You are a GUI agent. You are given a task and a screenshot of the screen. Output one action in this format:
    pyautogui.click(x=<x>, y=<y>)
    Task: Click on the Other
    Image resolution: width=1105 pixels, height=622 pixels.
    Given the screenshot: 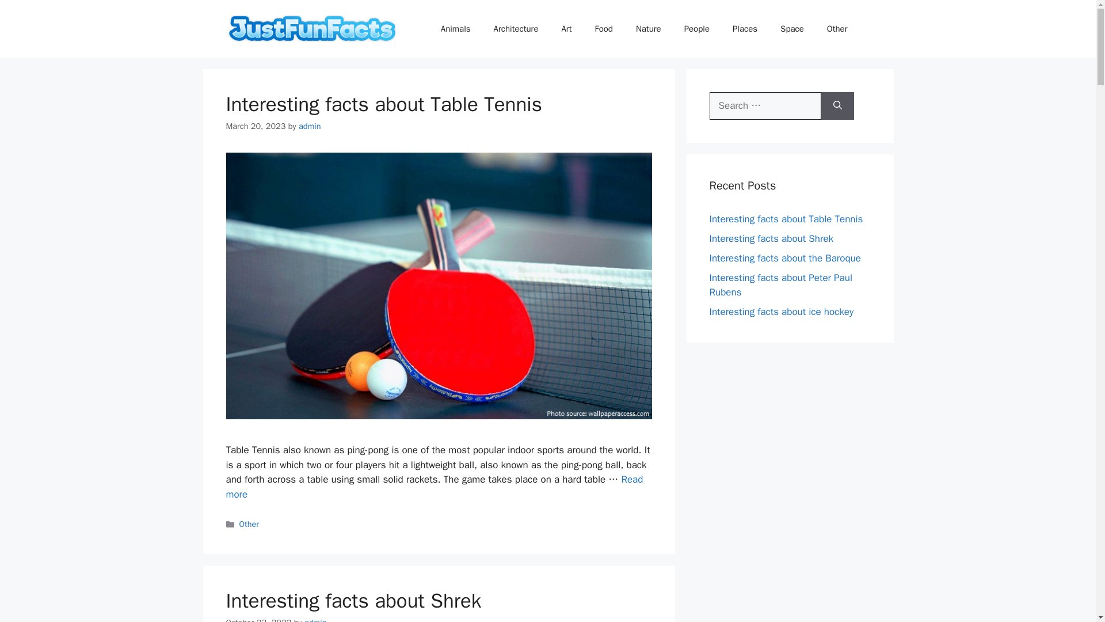 What is the action you would take?
    pyautogui.click(x=837, y=29)
    